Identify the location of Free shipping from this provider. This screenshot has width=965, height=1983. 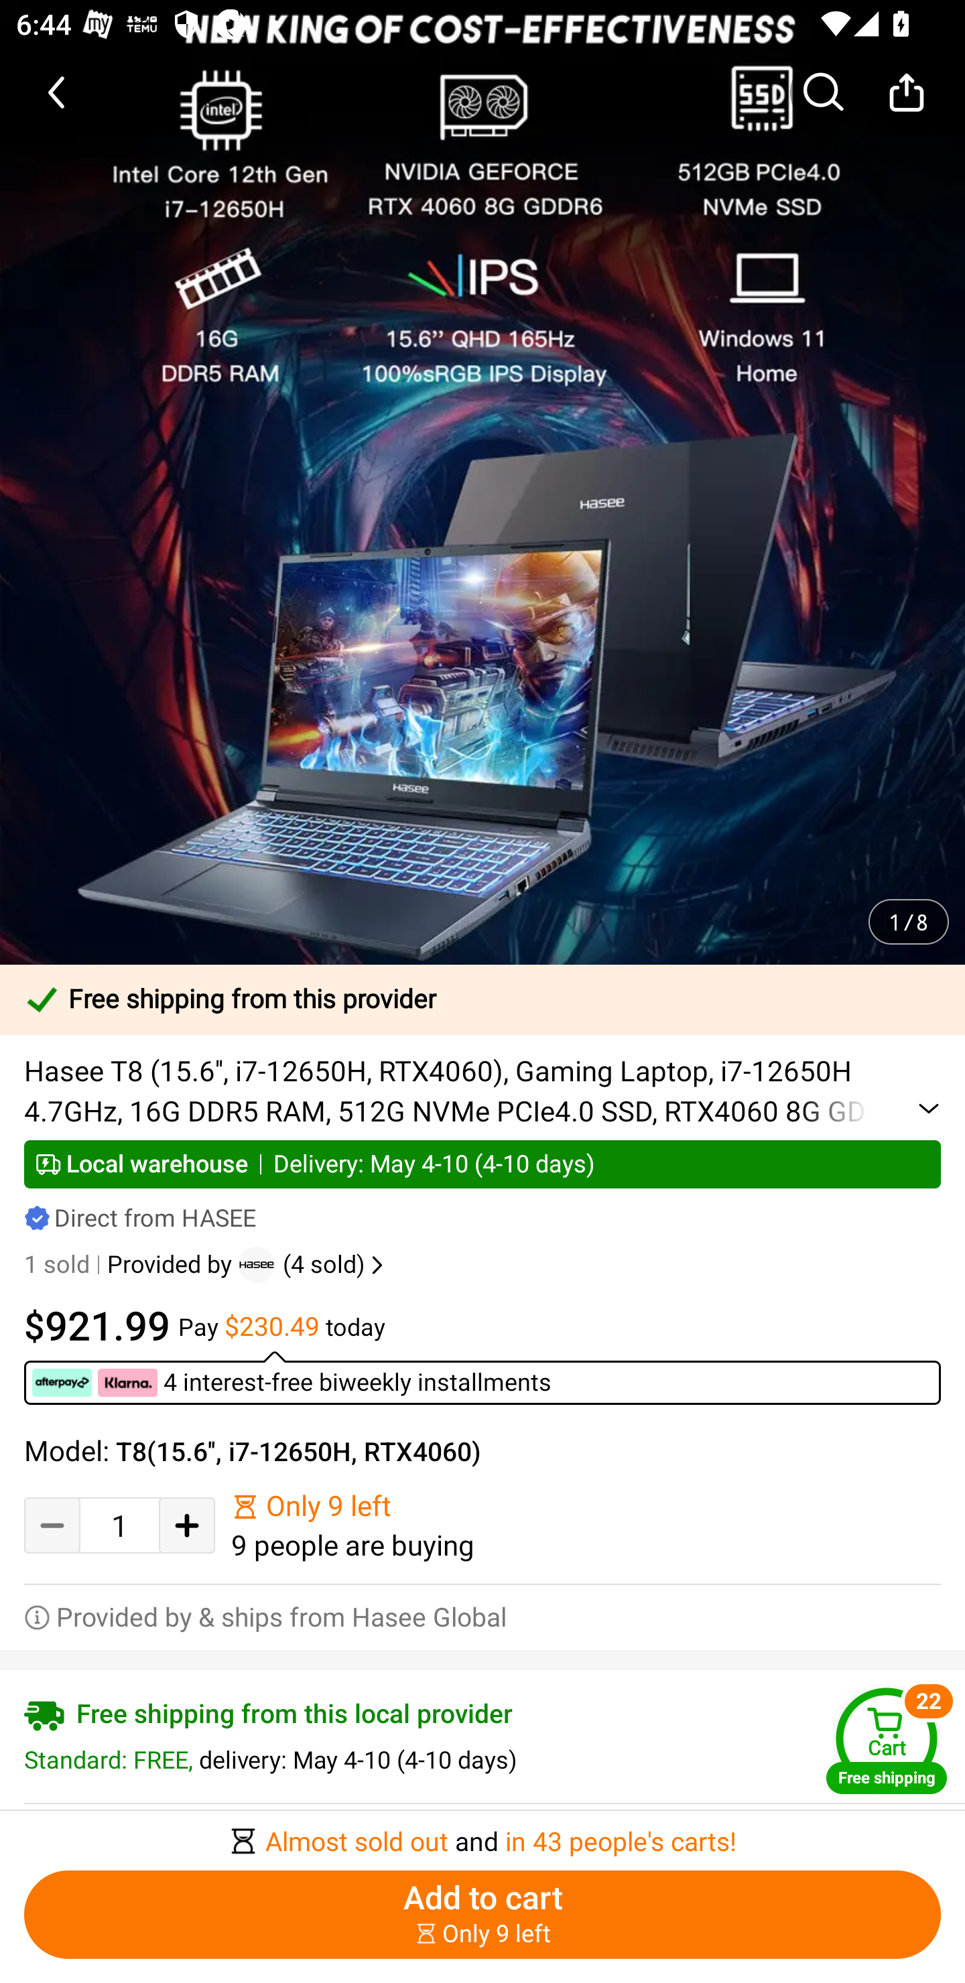
(482, 1000).